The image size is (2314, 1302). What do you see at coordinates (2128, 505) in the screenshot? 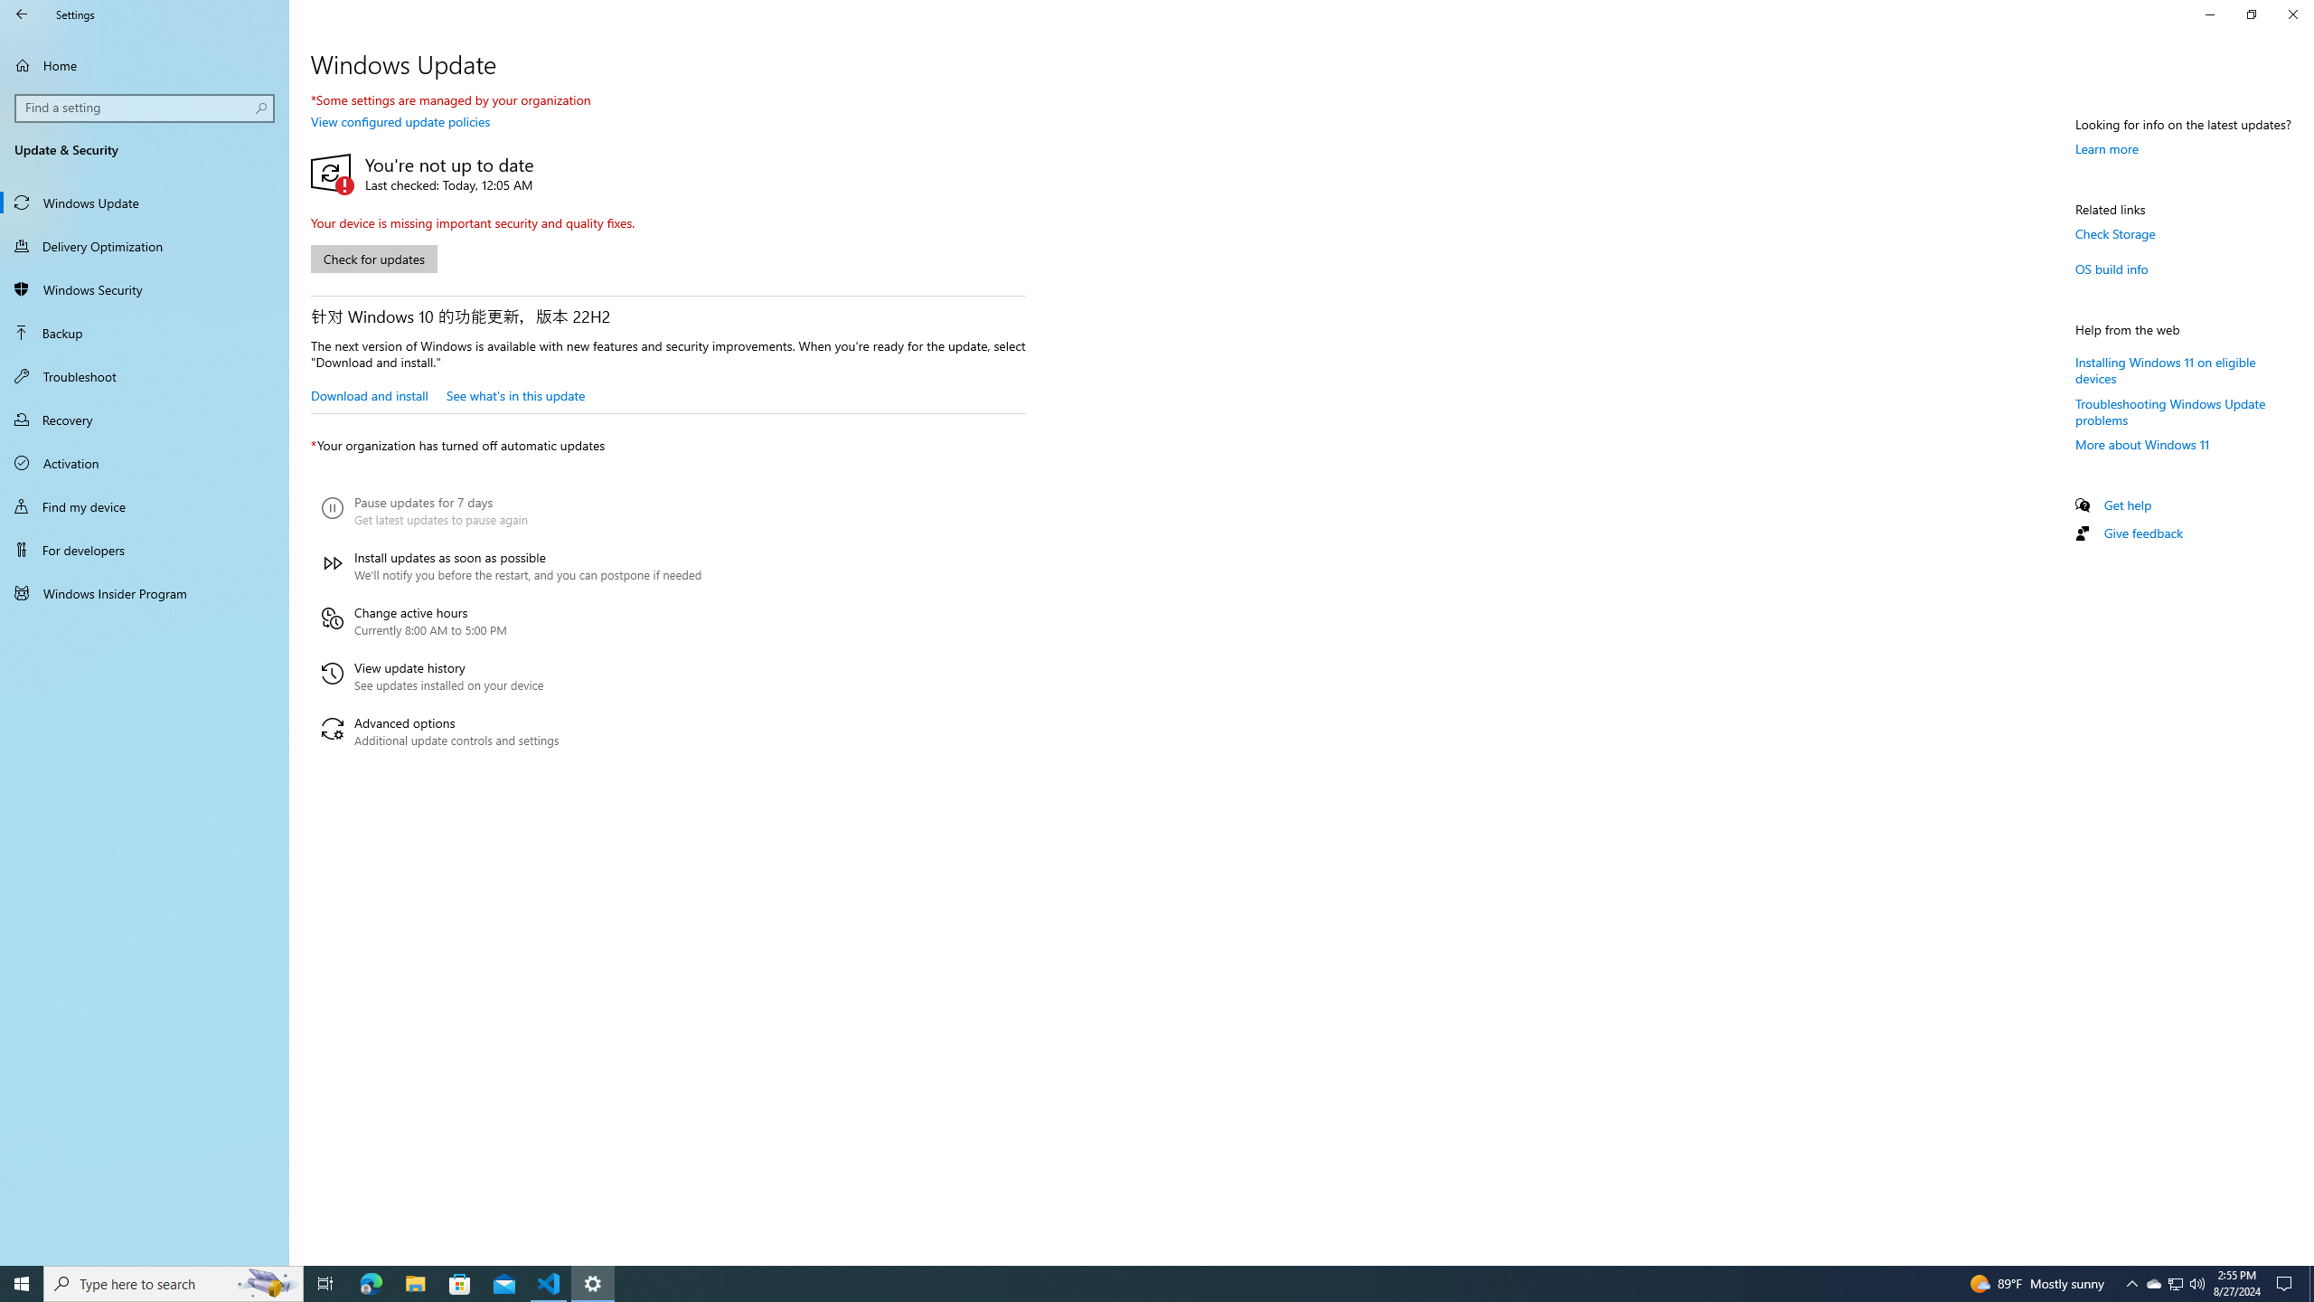
I see `Get help` at bounding box center [2128, 505].